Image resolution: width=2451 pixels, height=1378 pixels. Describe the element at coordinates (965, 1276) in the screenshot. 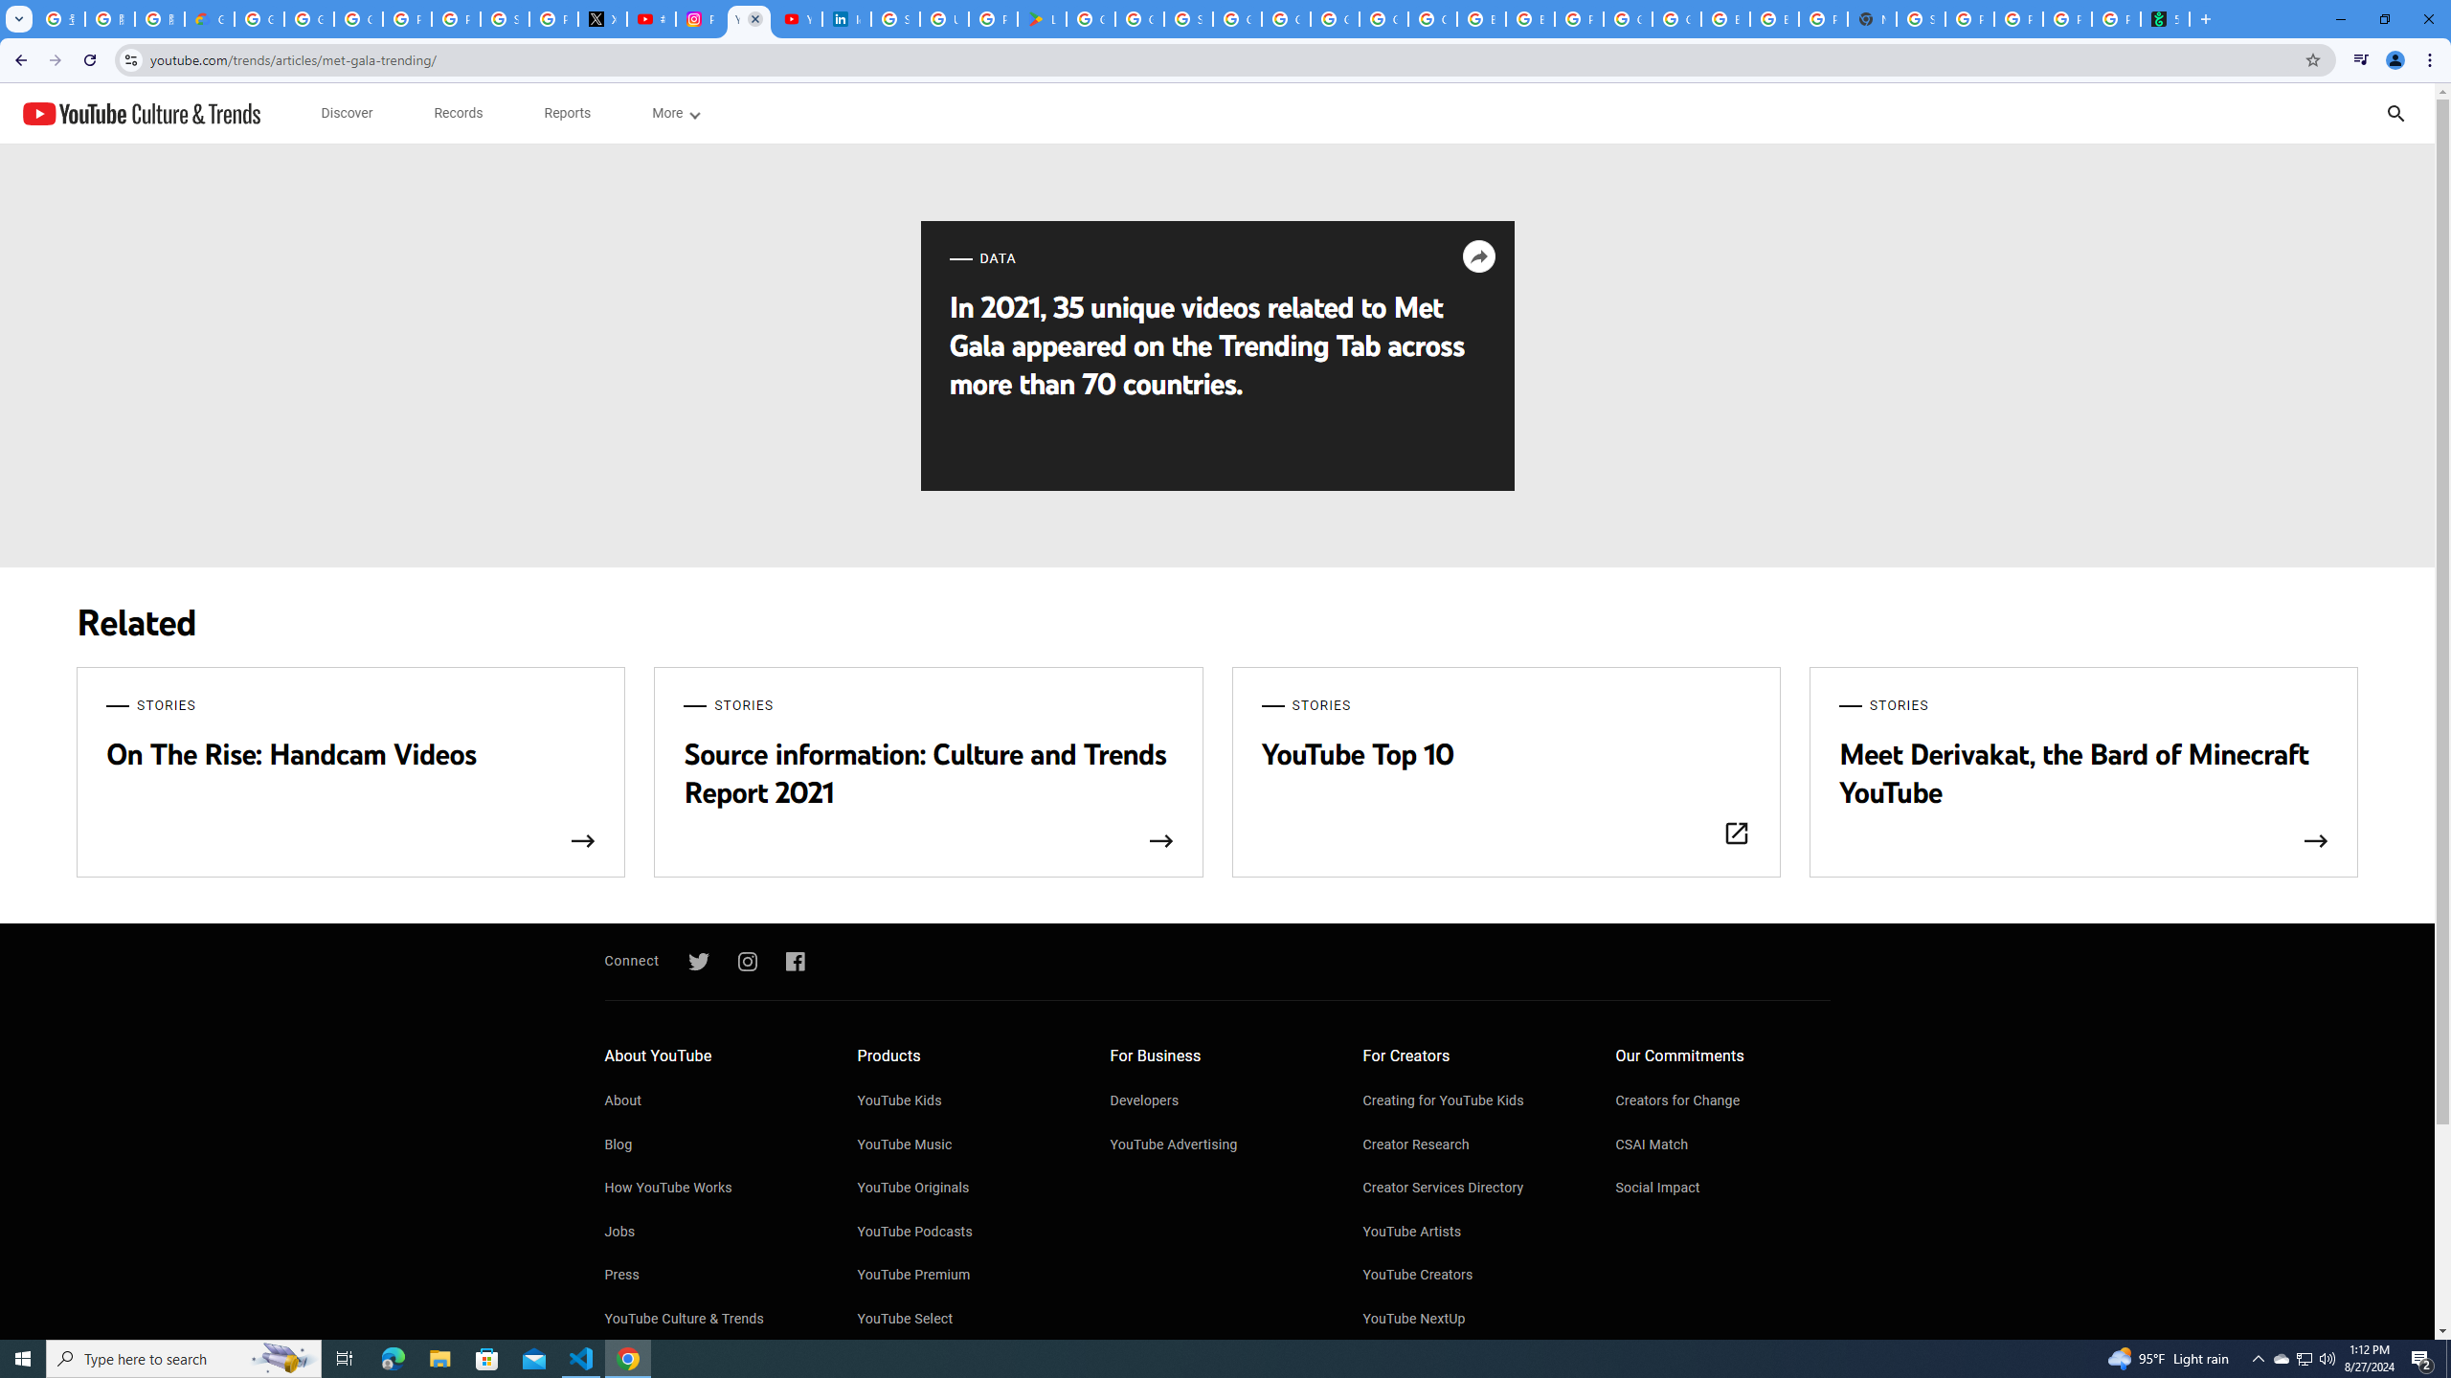

I see `YouTube Premium` at that location.